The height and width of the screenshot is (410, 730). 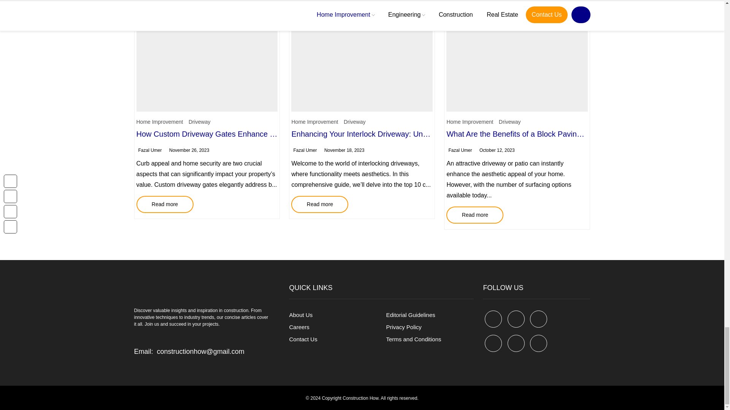 I want to click on twitter, so click(x=516, y=319).